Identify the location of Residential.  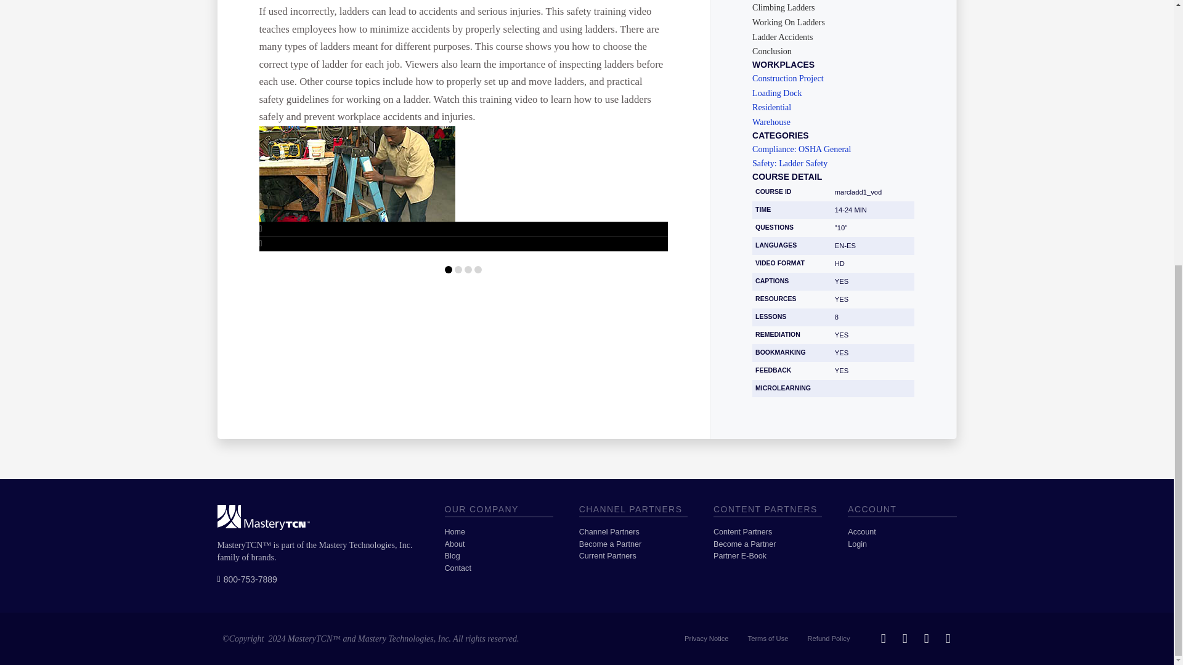
(833, 108).